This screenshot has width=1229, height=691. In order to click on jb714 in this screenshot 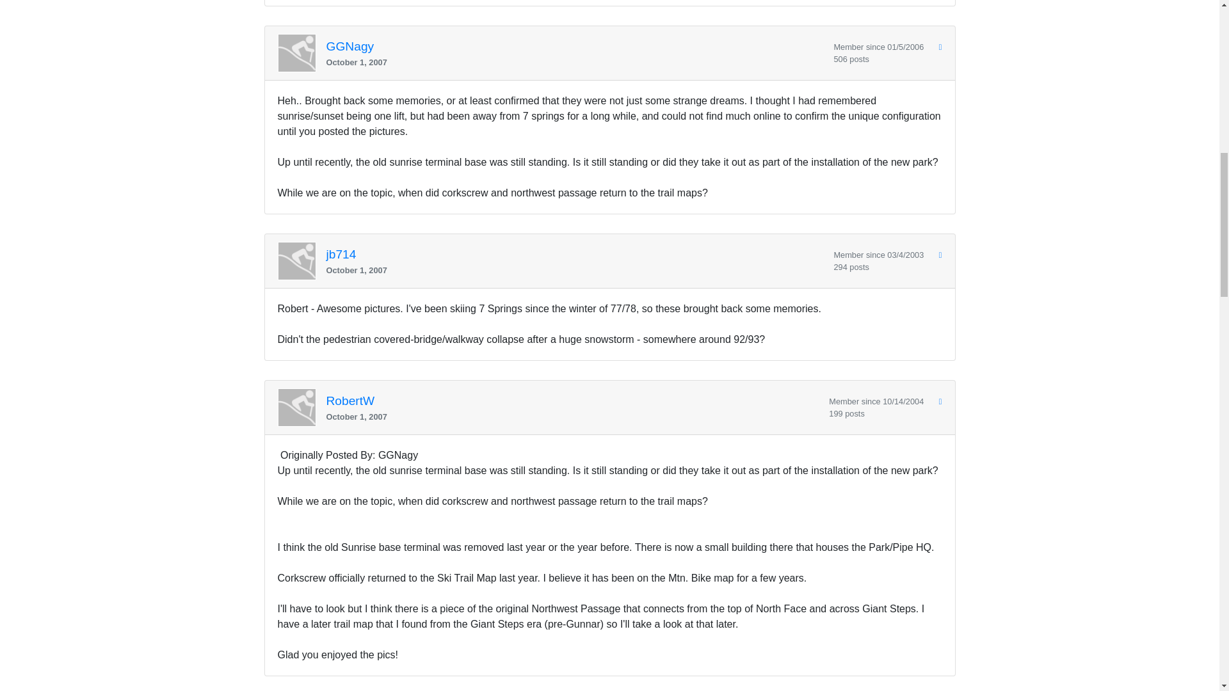, I will do `click(341, 255)`.